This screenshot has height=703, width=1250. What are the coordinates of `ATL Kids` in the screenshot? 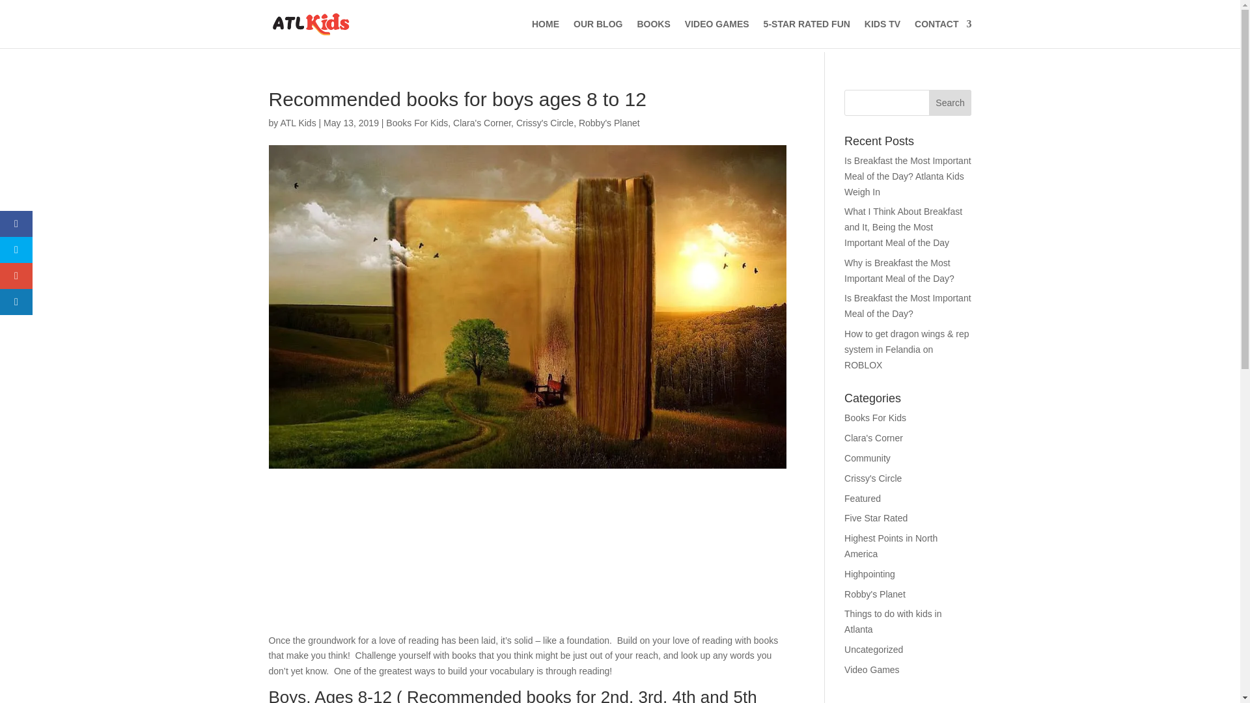 It's located at (298, 122).